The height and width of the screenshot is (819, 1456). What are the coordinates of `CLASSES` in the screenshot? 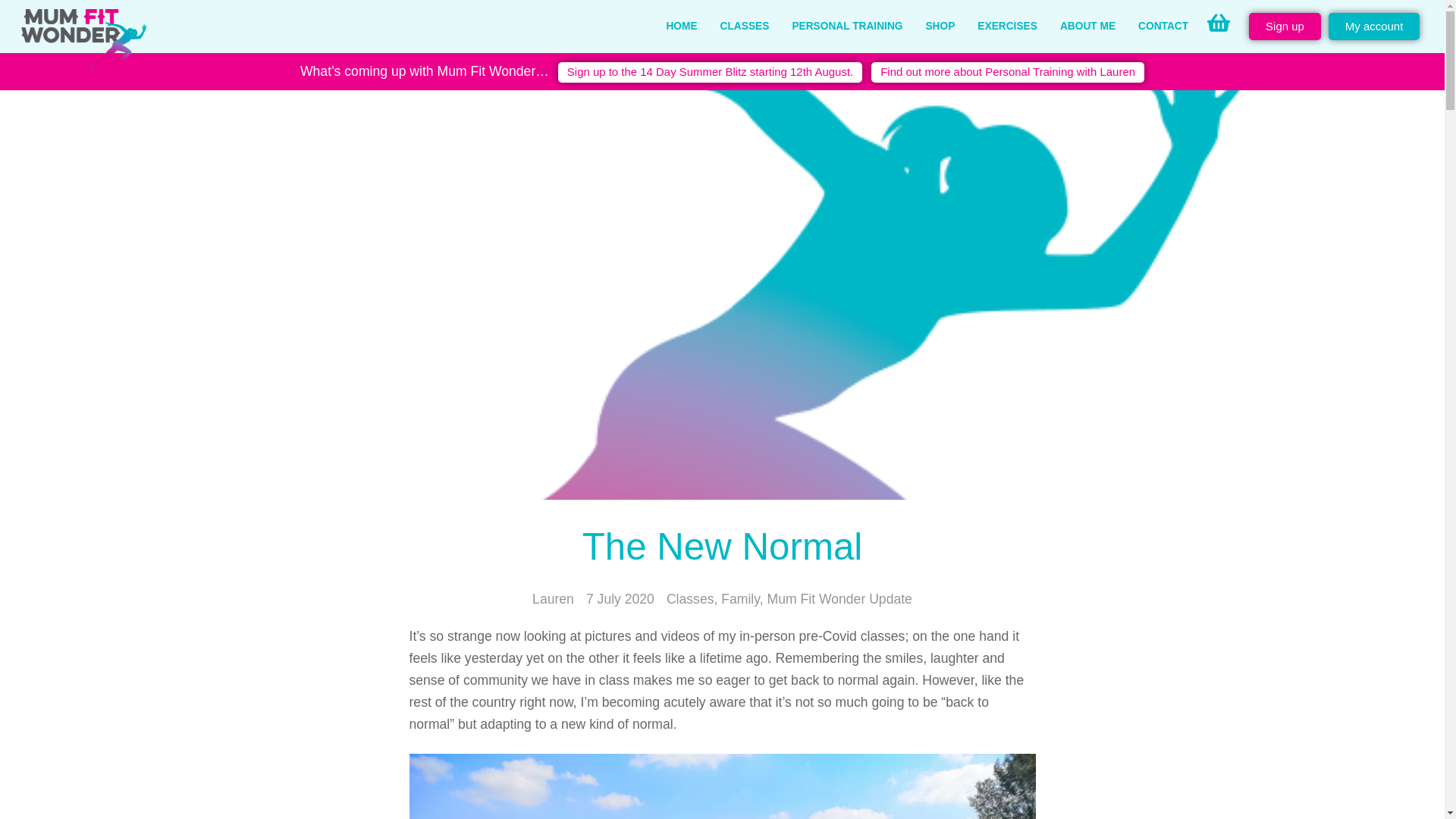 It's located at (745, 27).